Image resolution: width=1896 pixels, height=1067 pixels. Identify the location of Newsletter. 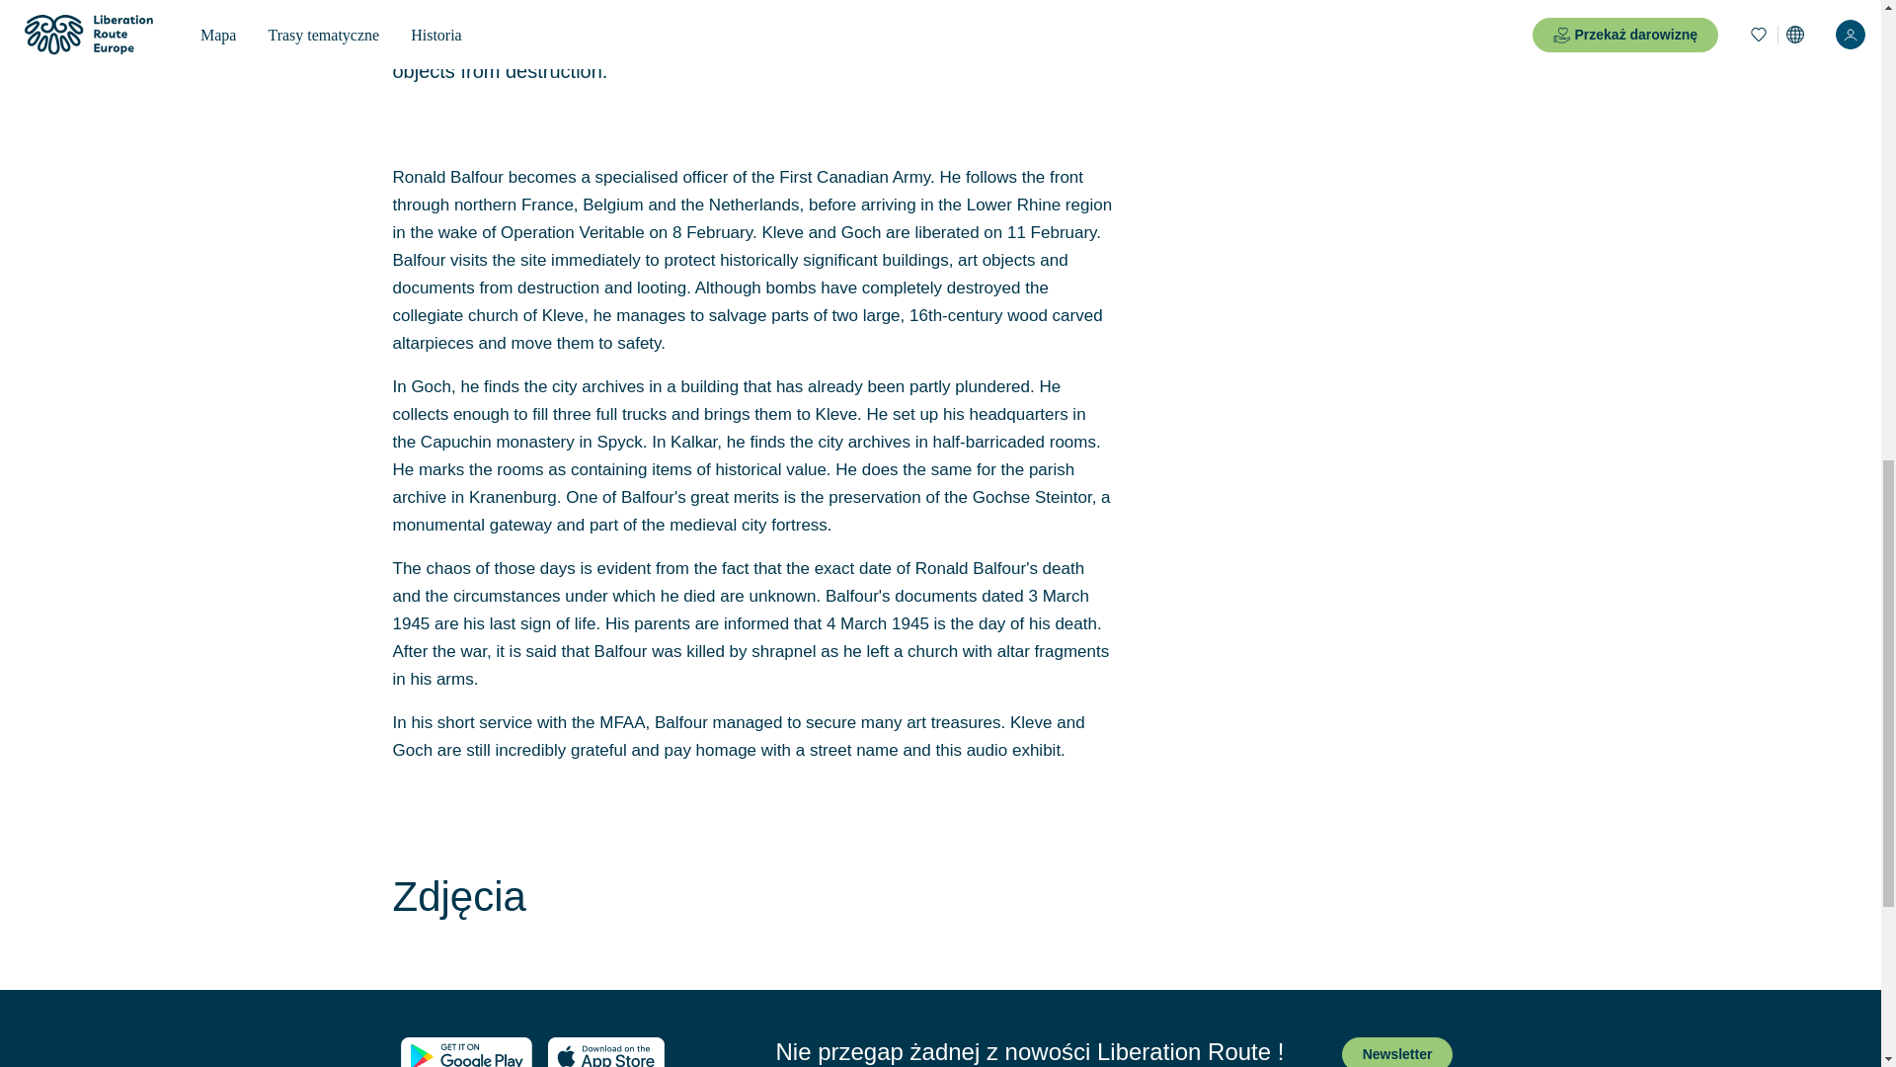
(1398, 1051).